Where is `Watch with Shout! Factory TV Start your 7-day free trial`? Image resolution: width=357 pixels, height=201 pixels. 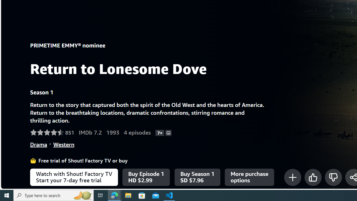 Watch with Shout! Factory TV Start your 7-day free trial is located at coordinates (74, 177).